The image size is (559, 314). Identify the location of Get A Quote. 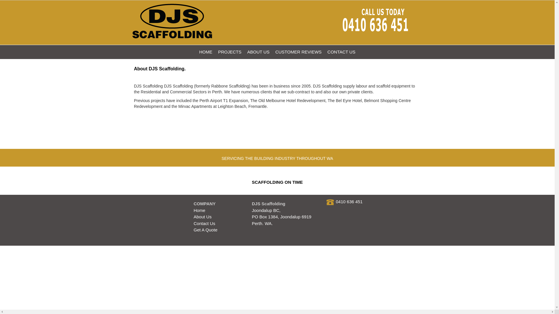
(206, 230).